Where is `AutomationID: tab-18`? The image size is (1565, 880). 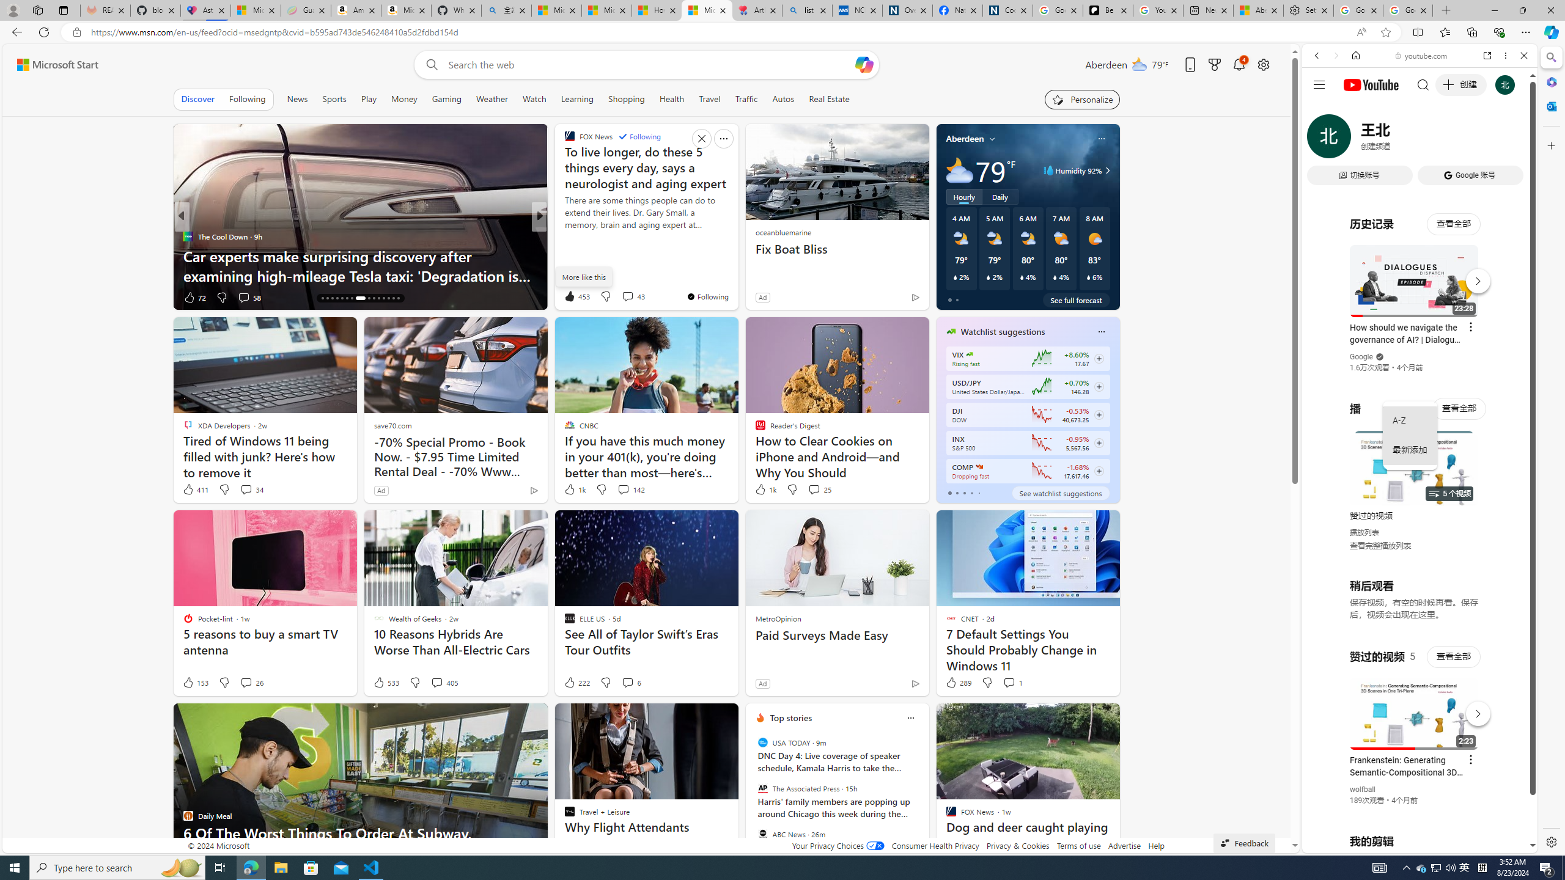 AutomationID: tab-18 is located at coordinates (333, 298).